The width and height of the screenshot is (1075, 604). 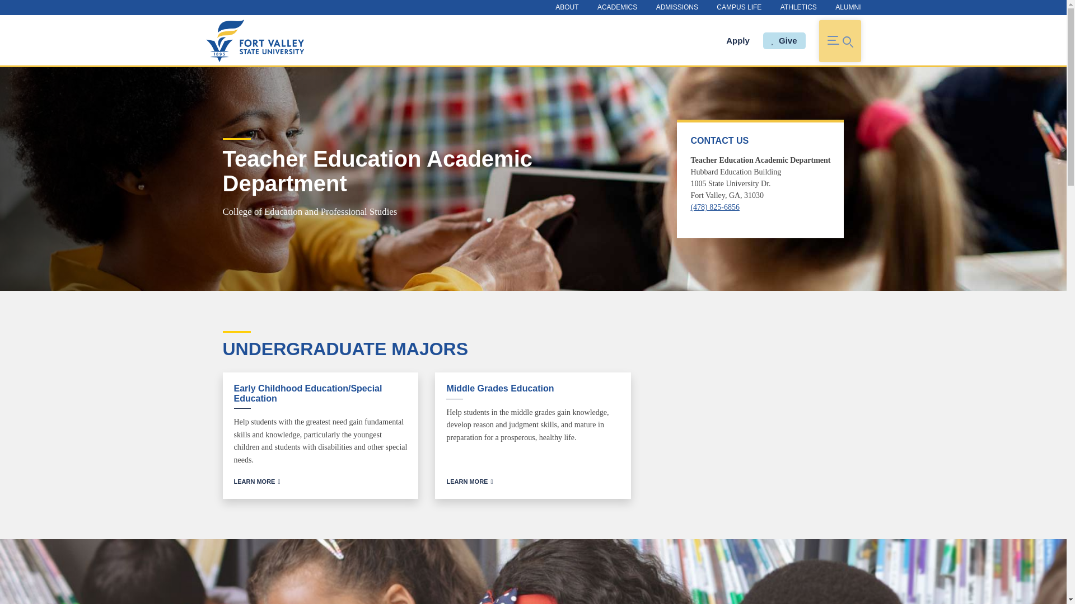 I want to click on Apply, so click(x=738, y=40).